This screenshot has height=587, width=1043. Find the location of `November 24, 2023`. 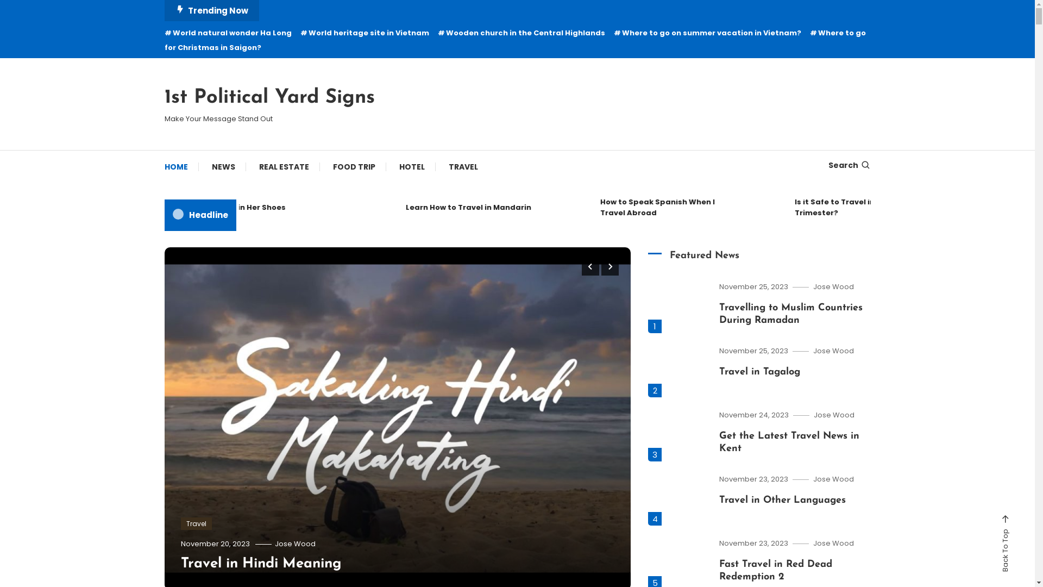

November 24, 2023 is located at coordinates (754, 415).